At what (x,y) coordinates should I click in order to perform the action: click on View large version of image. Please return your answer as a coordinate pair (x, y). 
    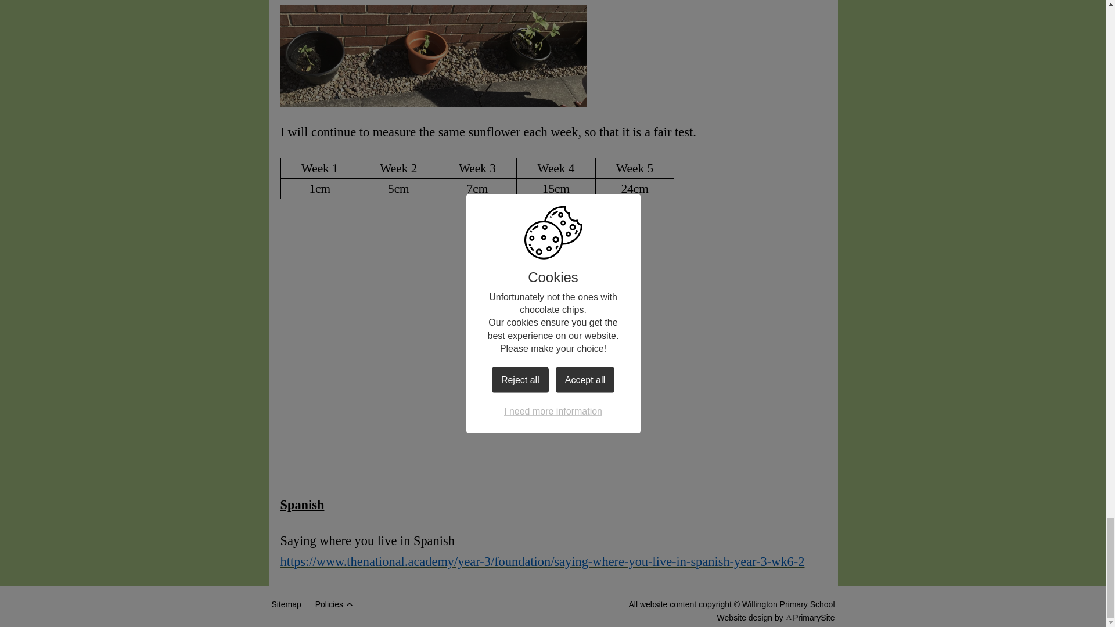
    Looking at the image, I should click on (366, 275).